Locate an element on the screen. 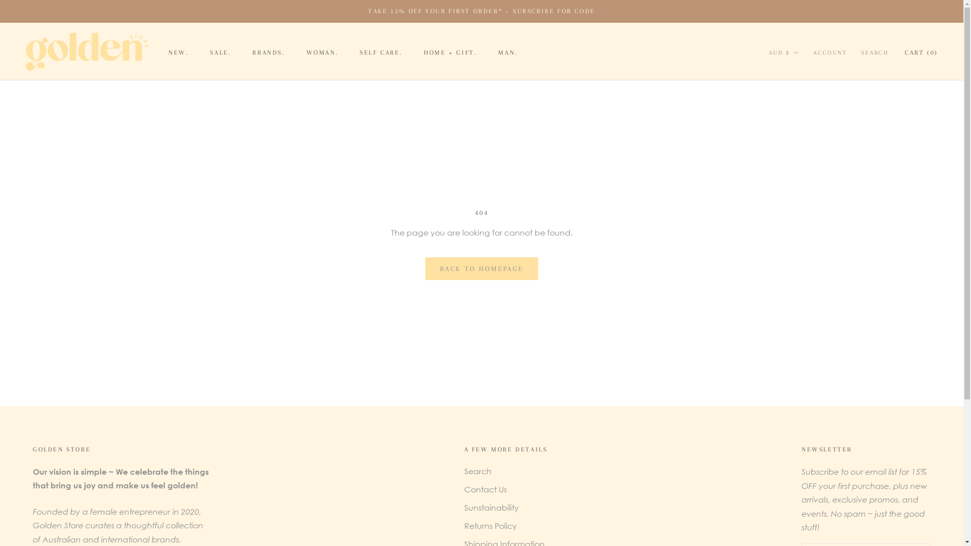 This screenshot has height=546, width=971. SALE. is located at coordinates (220, 53).